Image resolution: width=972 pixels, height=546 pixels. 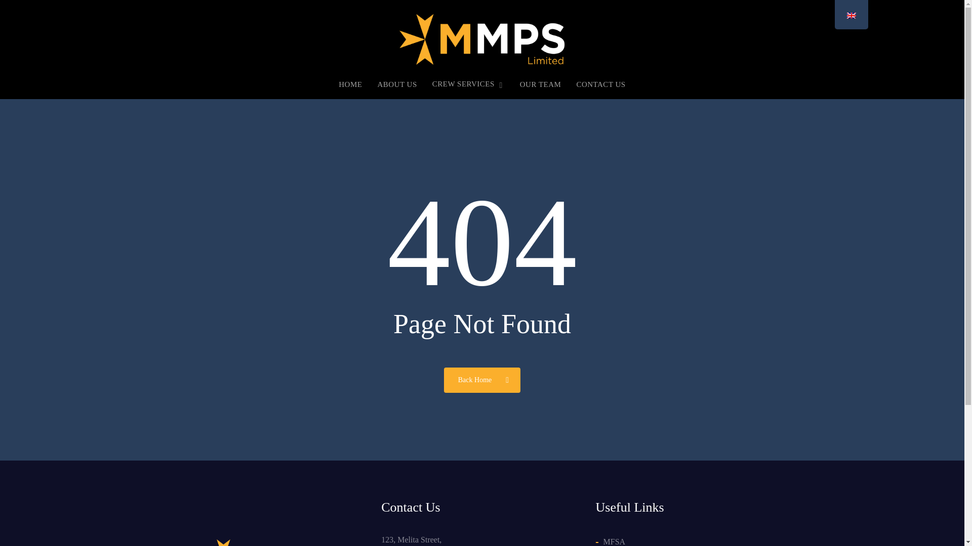 What do you see at coordinates (850, 15) in the screenshot?
I see `English` at bounding box center [850, 15].